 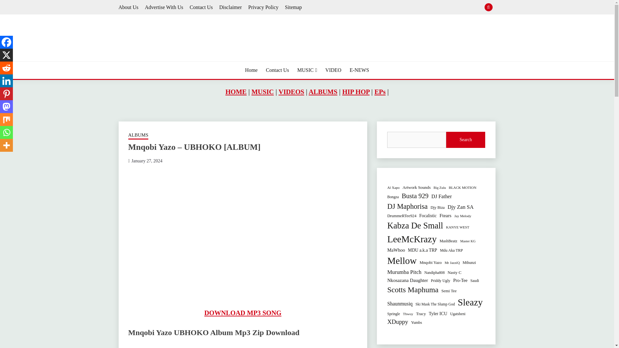 I want to click on Home, so click(x=251, y=70).